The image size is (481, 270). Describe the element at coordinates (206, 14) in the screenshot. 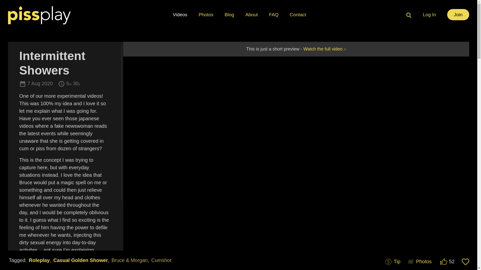

I see `Photos` at that location.